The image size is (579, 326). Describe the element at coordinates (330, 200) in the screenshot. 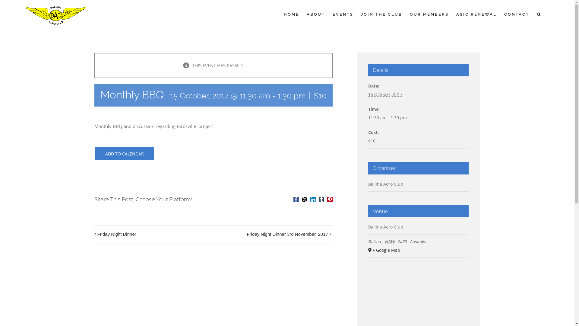

I see `Pinterest` at that location.